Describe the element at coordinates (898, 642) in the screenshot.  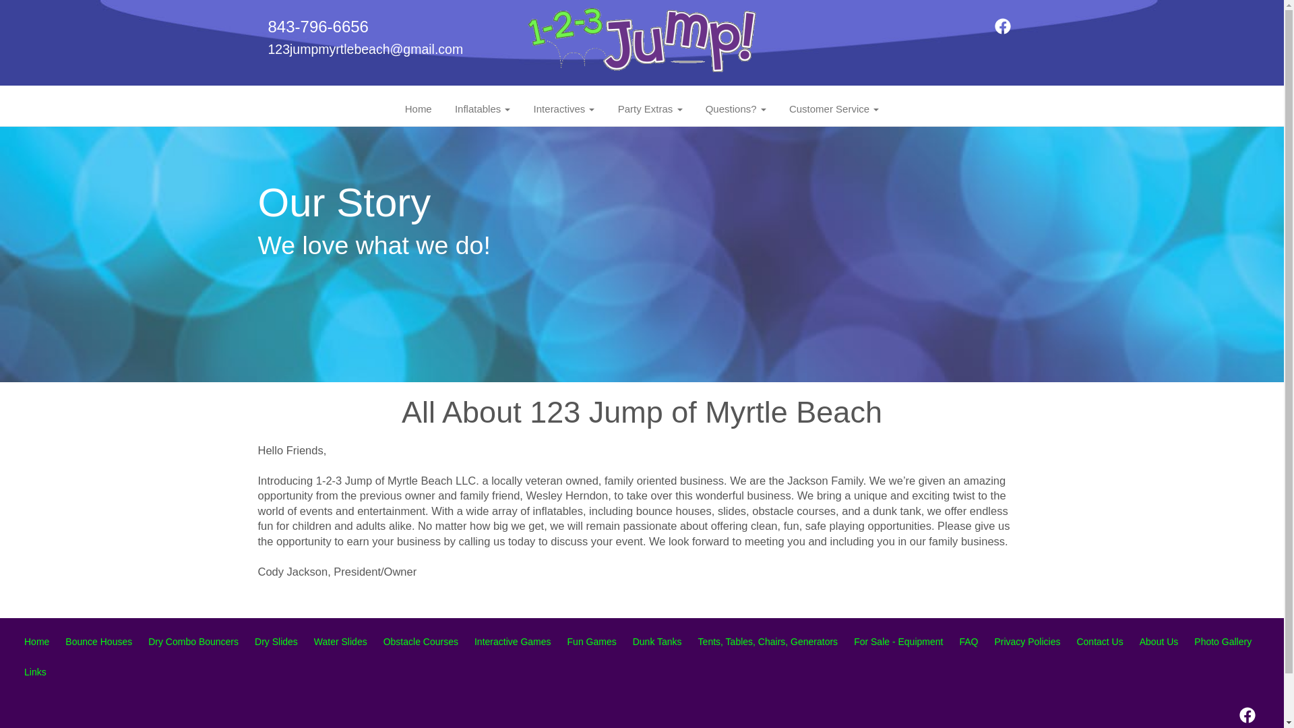
I see `For Sale - Equipment` at that location.